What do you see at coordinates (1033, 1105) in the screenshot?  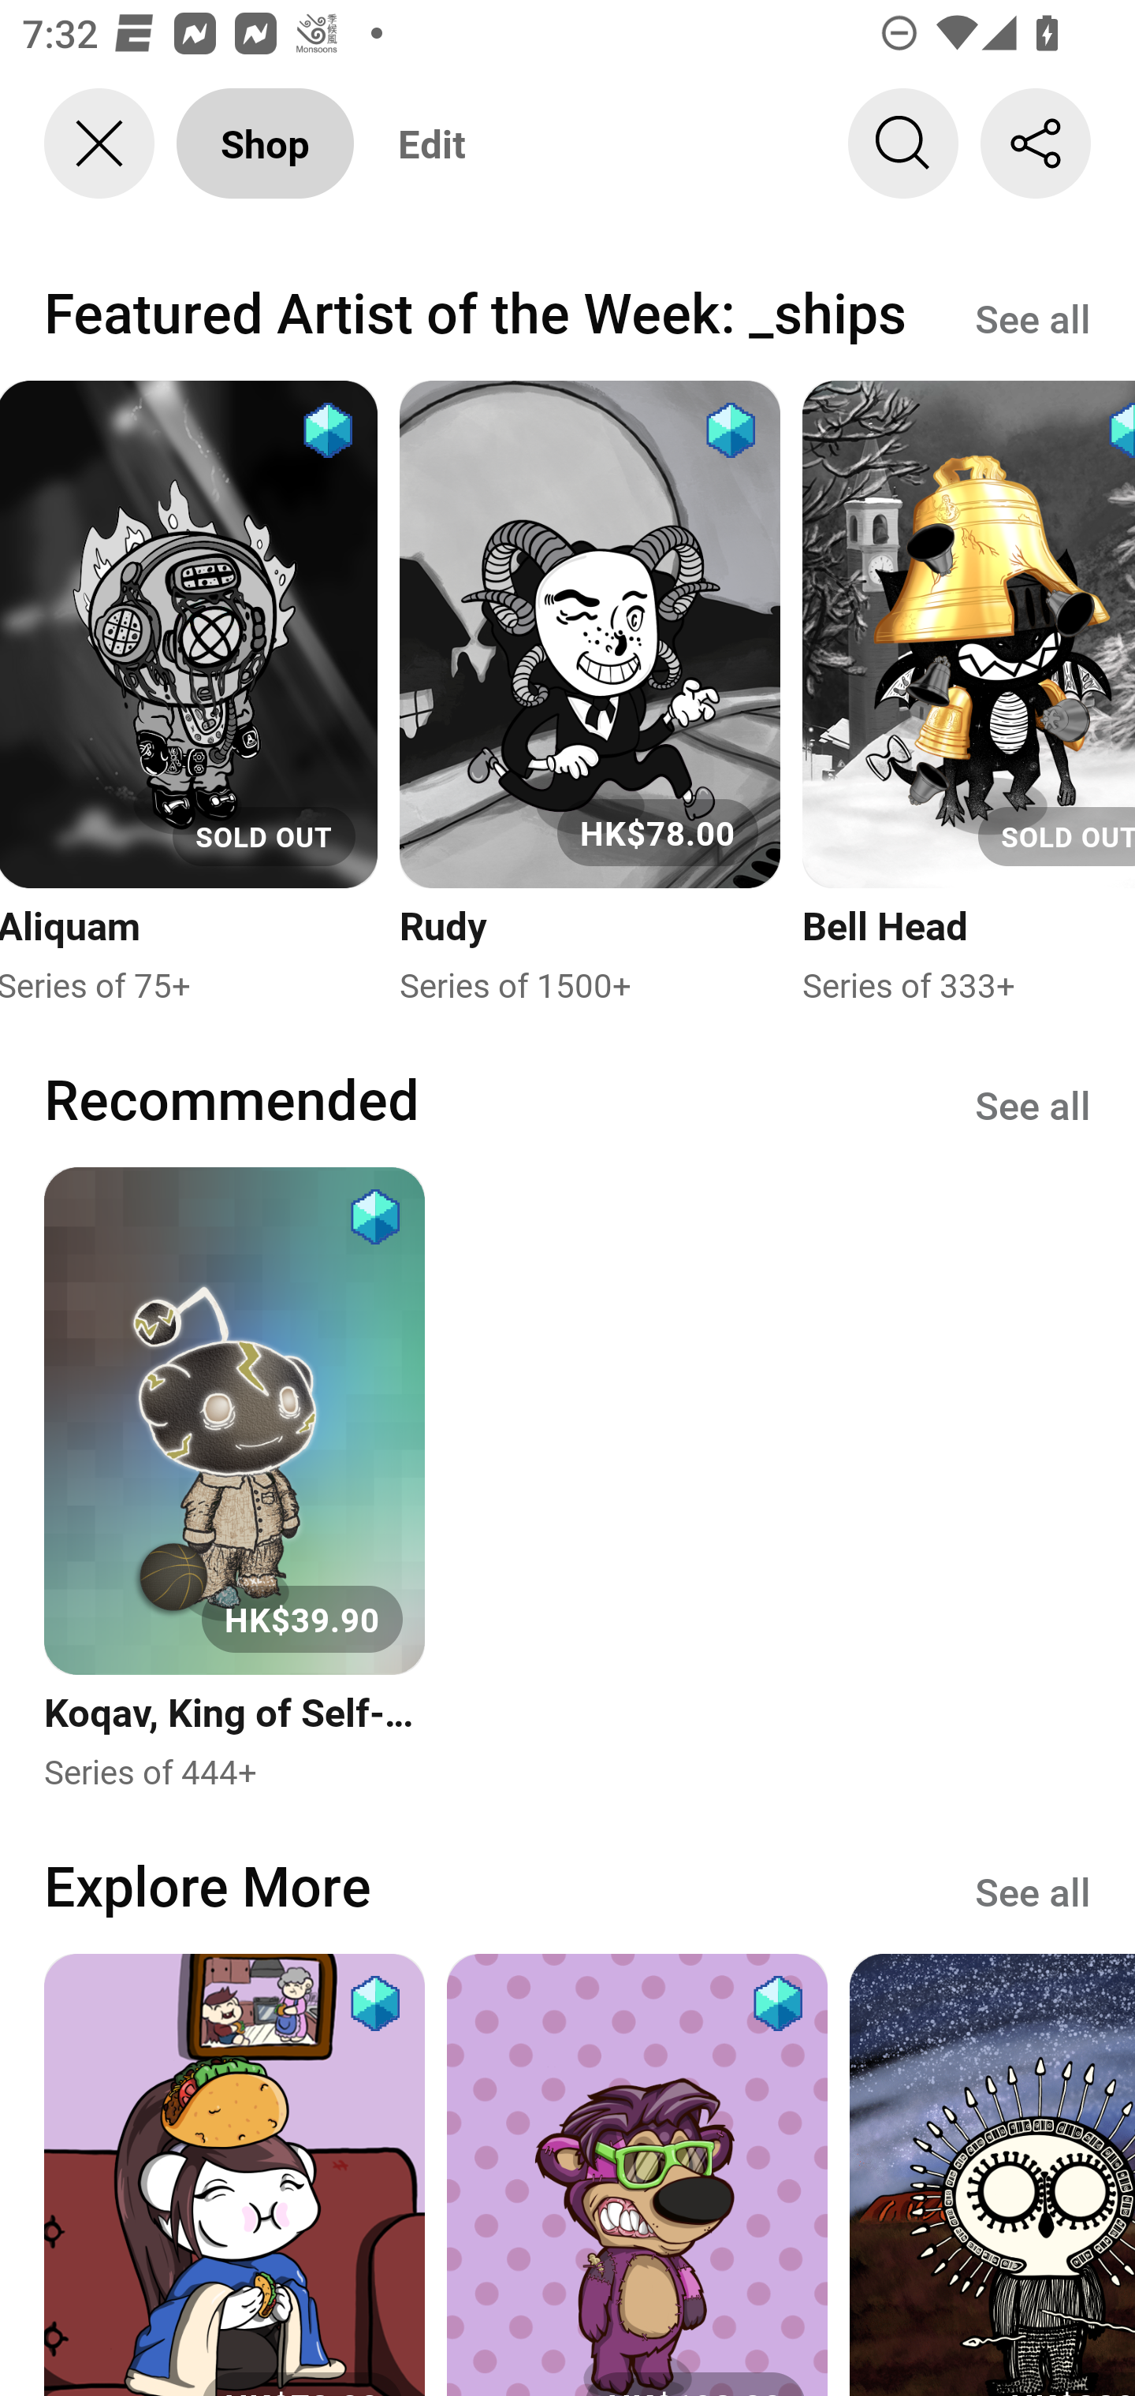 I see `See all` at bounding box center [1033, 1105].